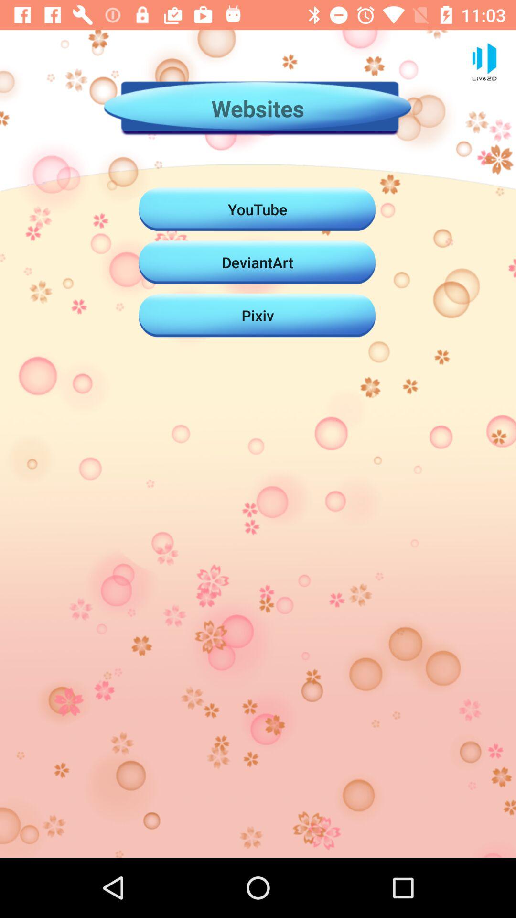 The height and width of the screenshot is (918, 516). I want to click on choose the icon above the pixiv, so click(258, 262).